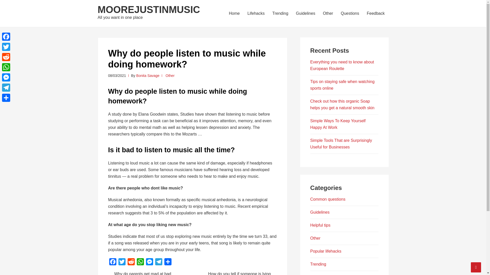 This screenshot has height=275, width=490. Describe the element at coordinates (6, 47) in the screenshot. I see `Twitter` at that location.